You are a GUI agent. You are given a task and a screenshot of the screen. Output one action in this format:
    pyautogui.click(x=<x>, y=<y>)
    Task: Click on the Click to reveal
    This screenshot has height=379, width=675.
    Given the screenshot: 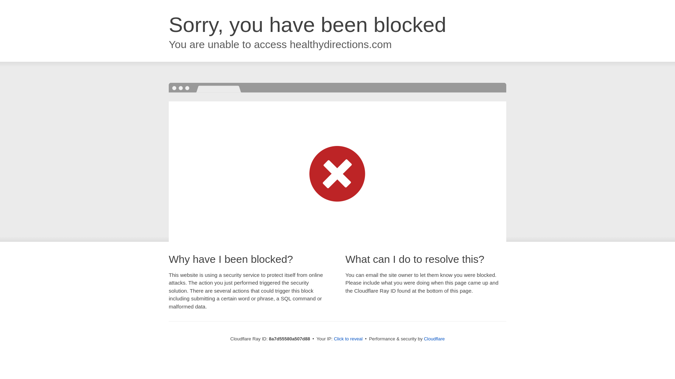 What is the action you would take?
    pyautogui.click(x=348, y=339)
    